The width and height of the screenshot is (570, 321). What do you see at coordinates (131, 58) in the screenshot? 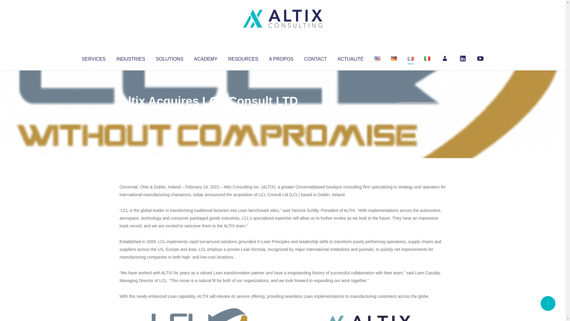
I see `INDUSTRIES` at bounding box center [131, 58].